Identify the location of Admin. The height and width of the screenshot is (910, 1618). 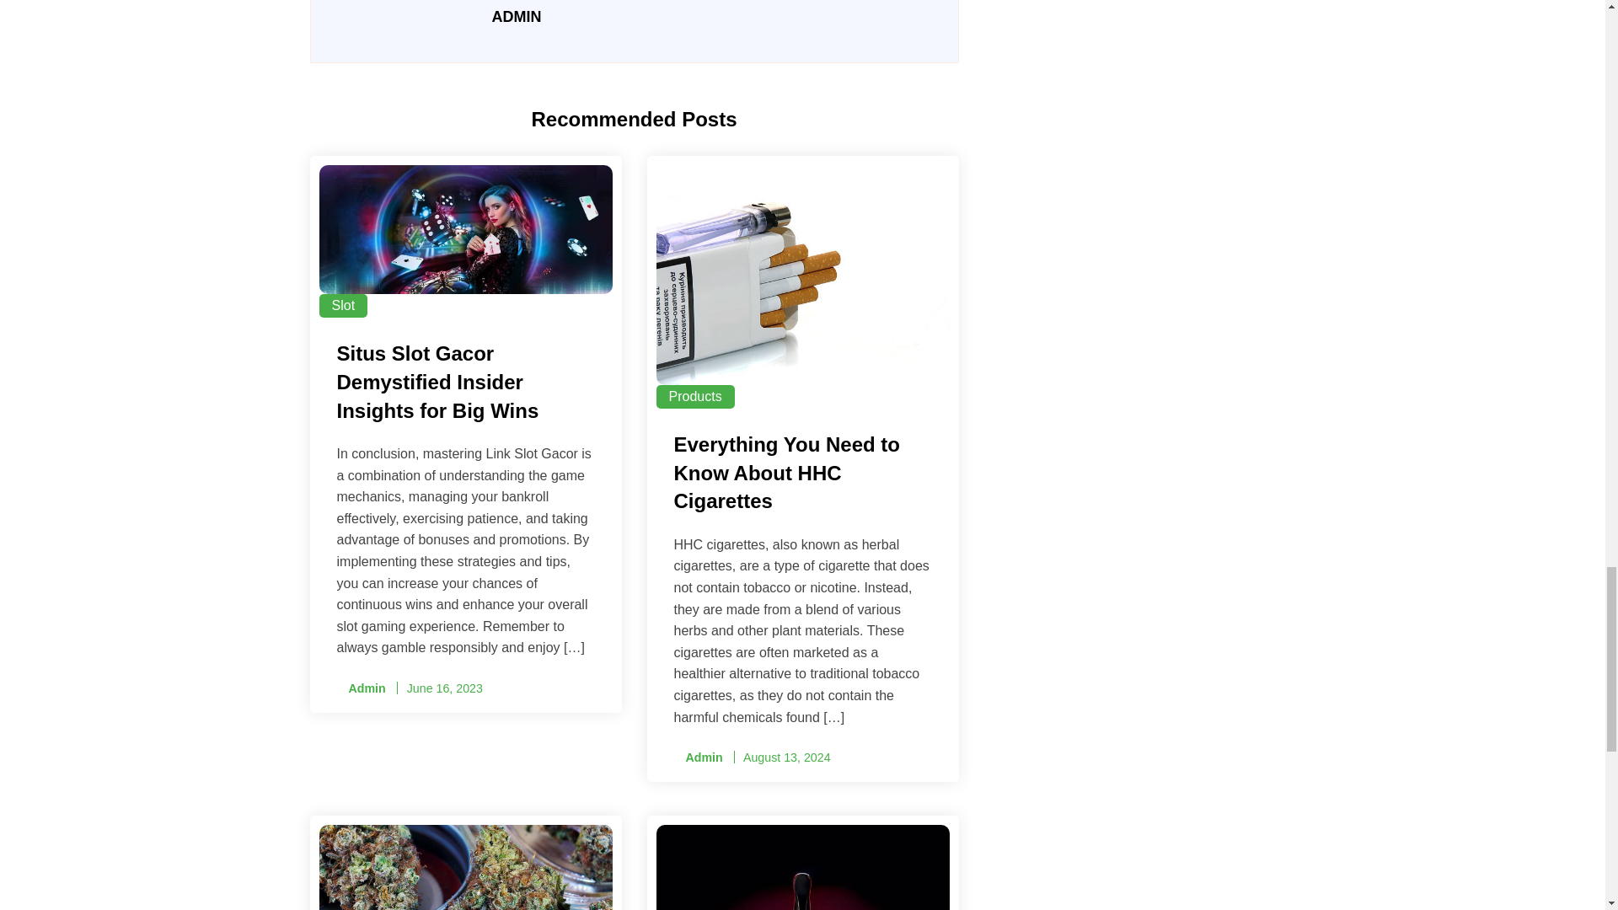
(699, 757).